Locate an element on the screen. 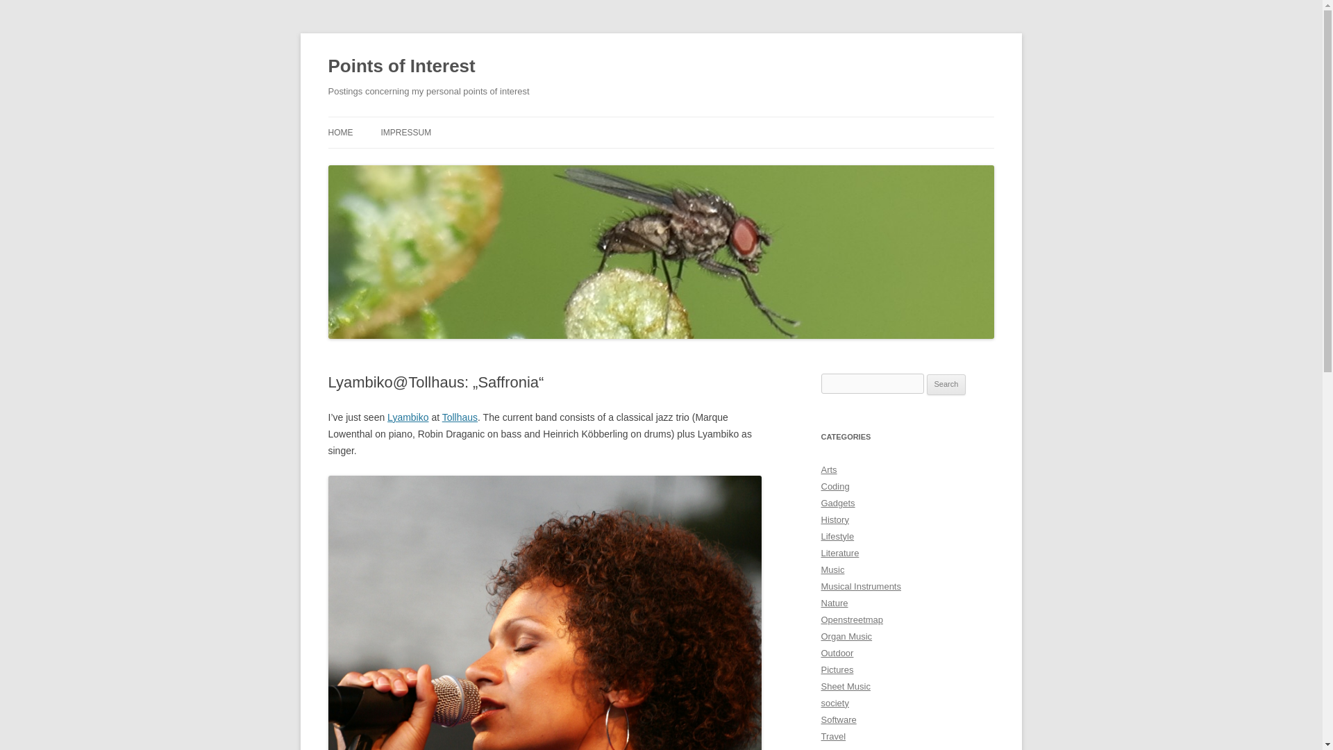 The image size is (1333, 750). Arts is located at coordinates (829, 469).